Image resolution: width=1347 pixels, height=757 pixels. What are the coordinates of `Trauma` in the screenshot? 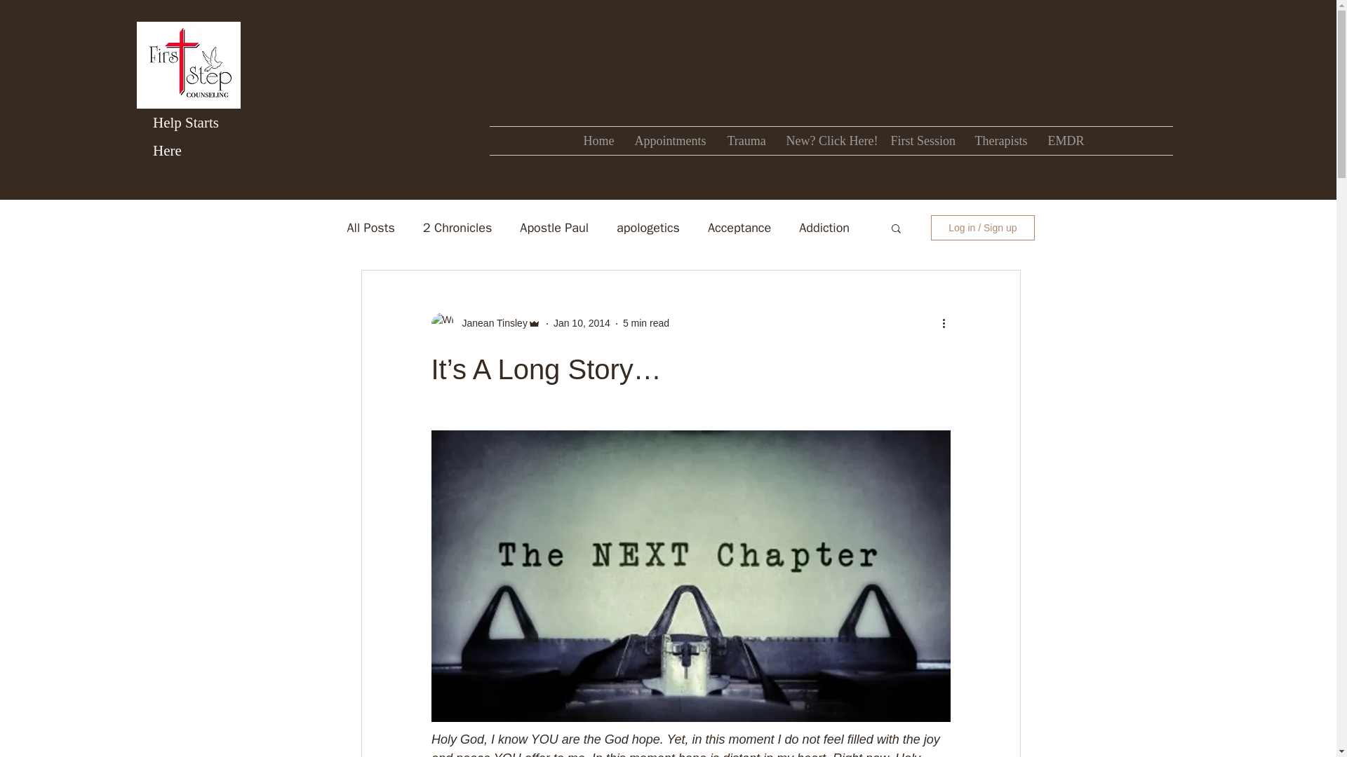 It's located at (746, 141).